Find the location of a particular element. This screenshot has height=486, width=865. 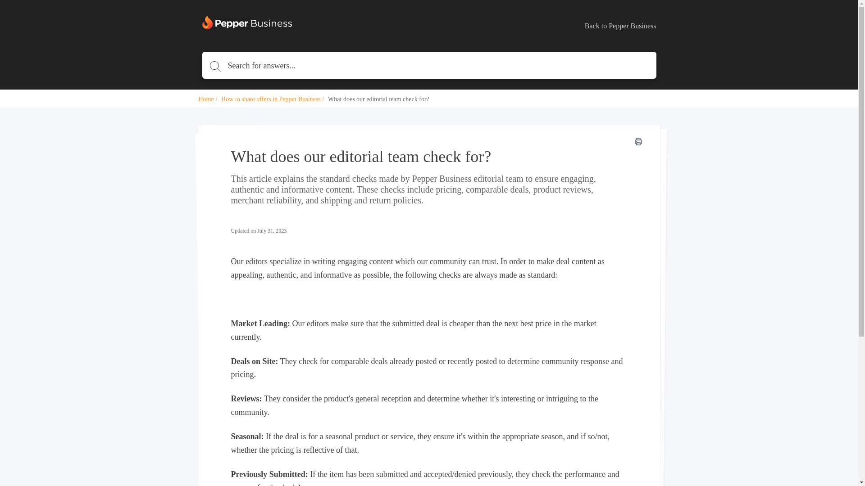

Back to Pepper Business is located at coordinates (620, 26).